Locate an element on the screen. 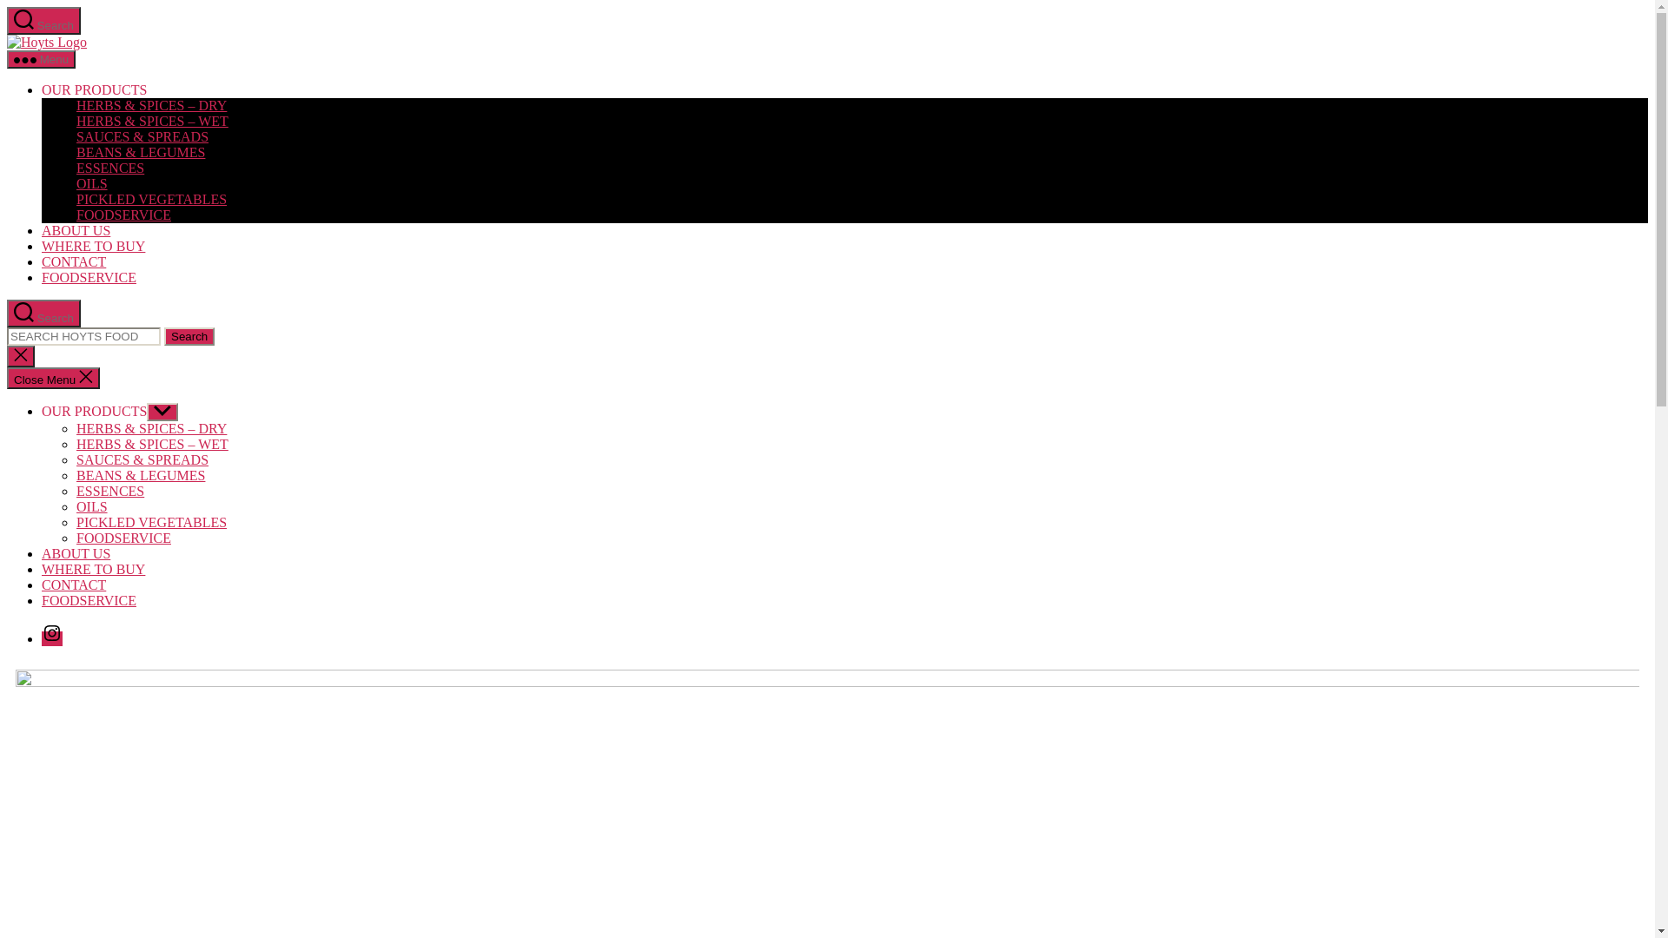  OUR PRODUCTS is located at coordinates (94, 90).